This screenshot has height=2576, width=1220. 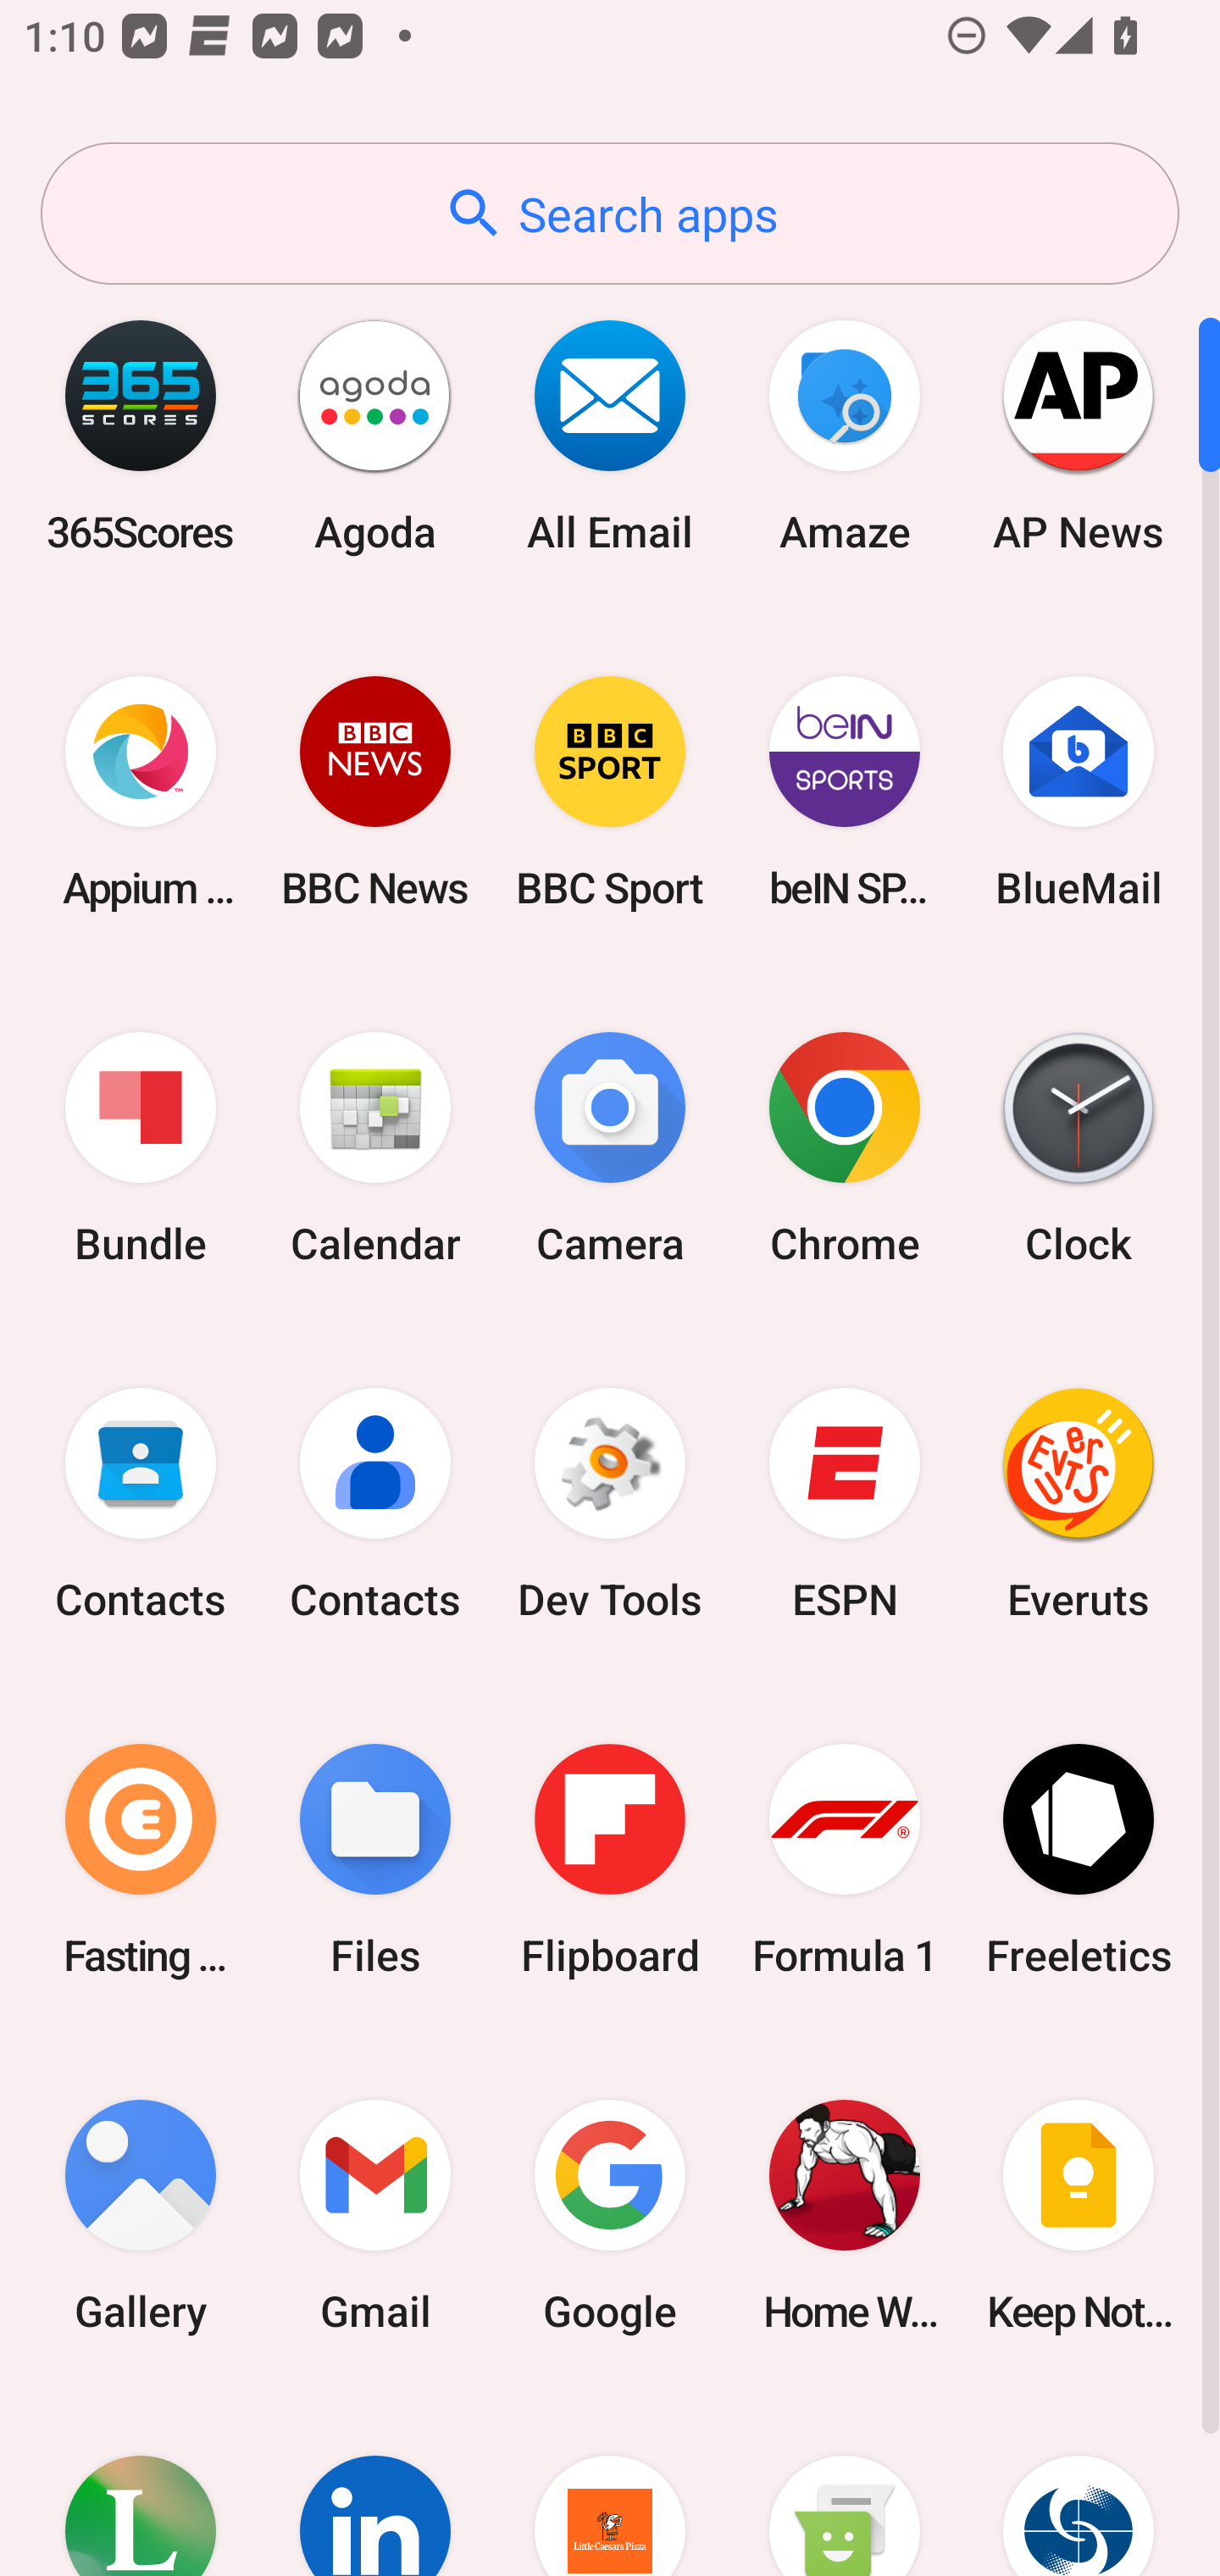 What do you see at coordinates (844, 2215) in the screenshot?
I see `Home Workout` at bounding box center [844, 2215].